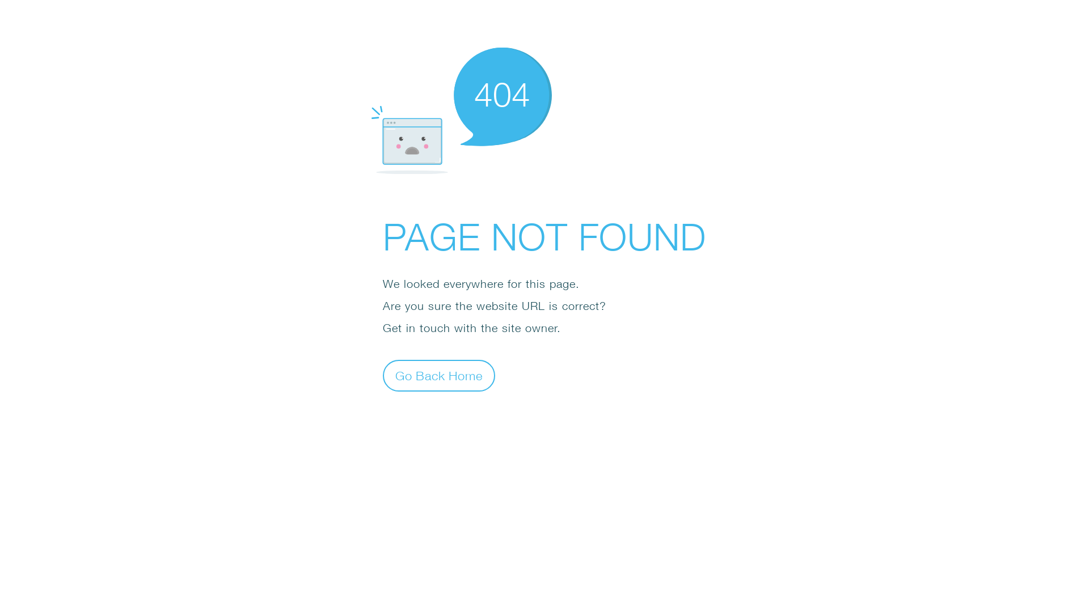 The width and height of the screenshot is (1089, 612). What do you see at coordinates (439, 375) in the screenshot?
I see `Go Back Home` at bounding box center [439, 375].